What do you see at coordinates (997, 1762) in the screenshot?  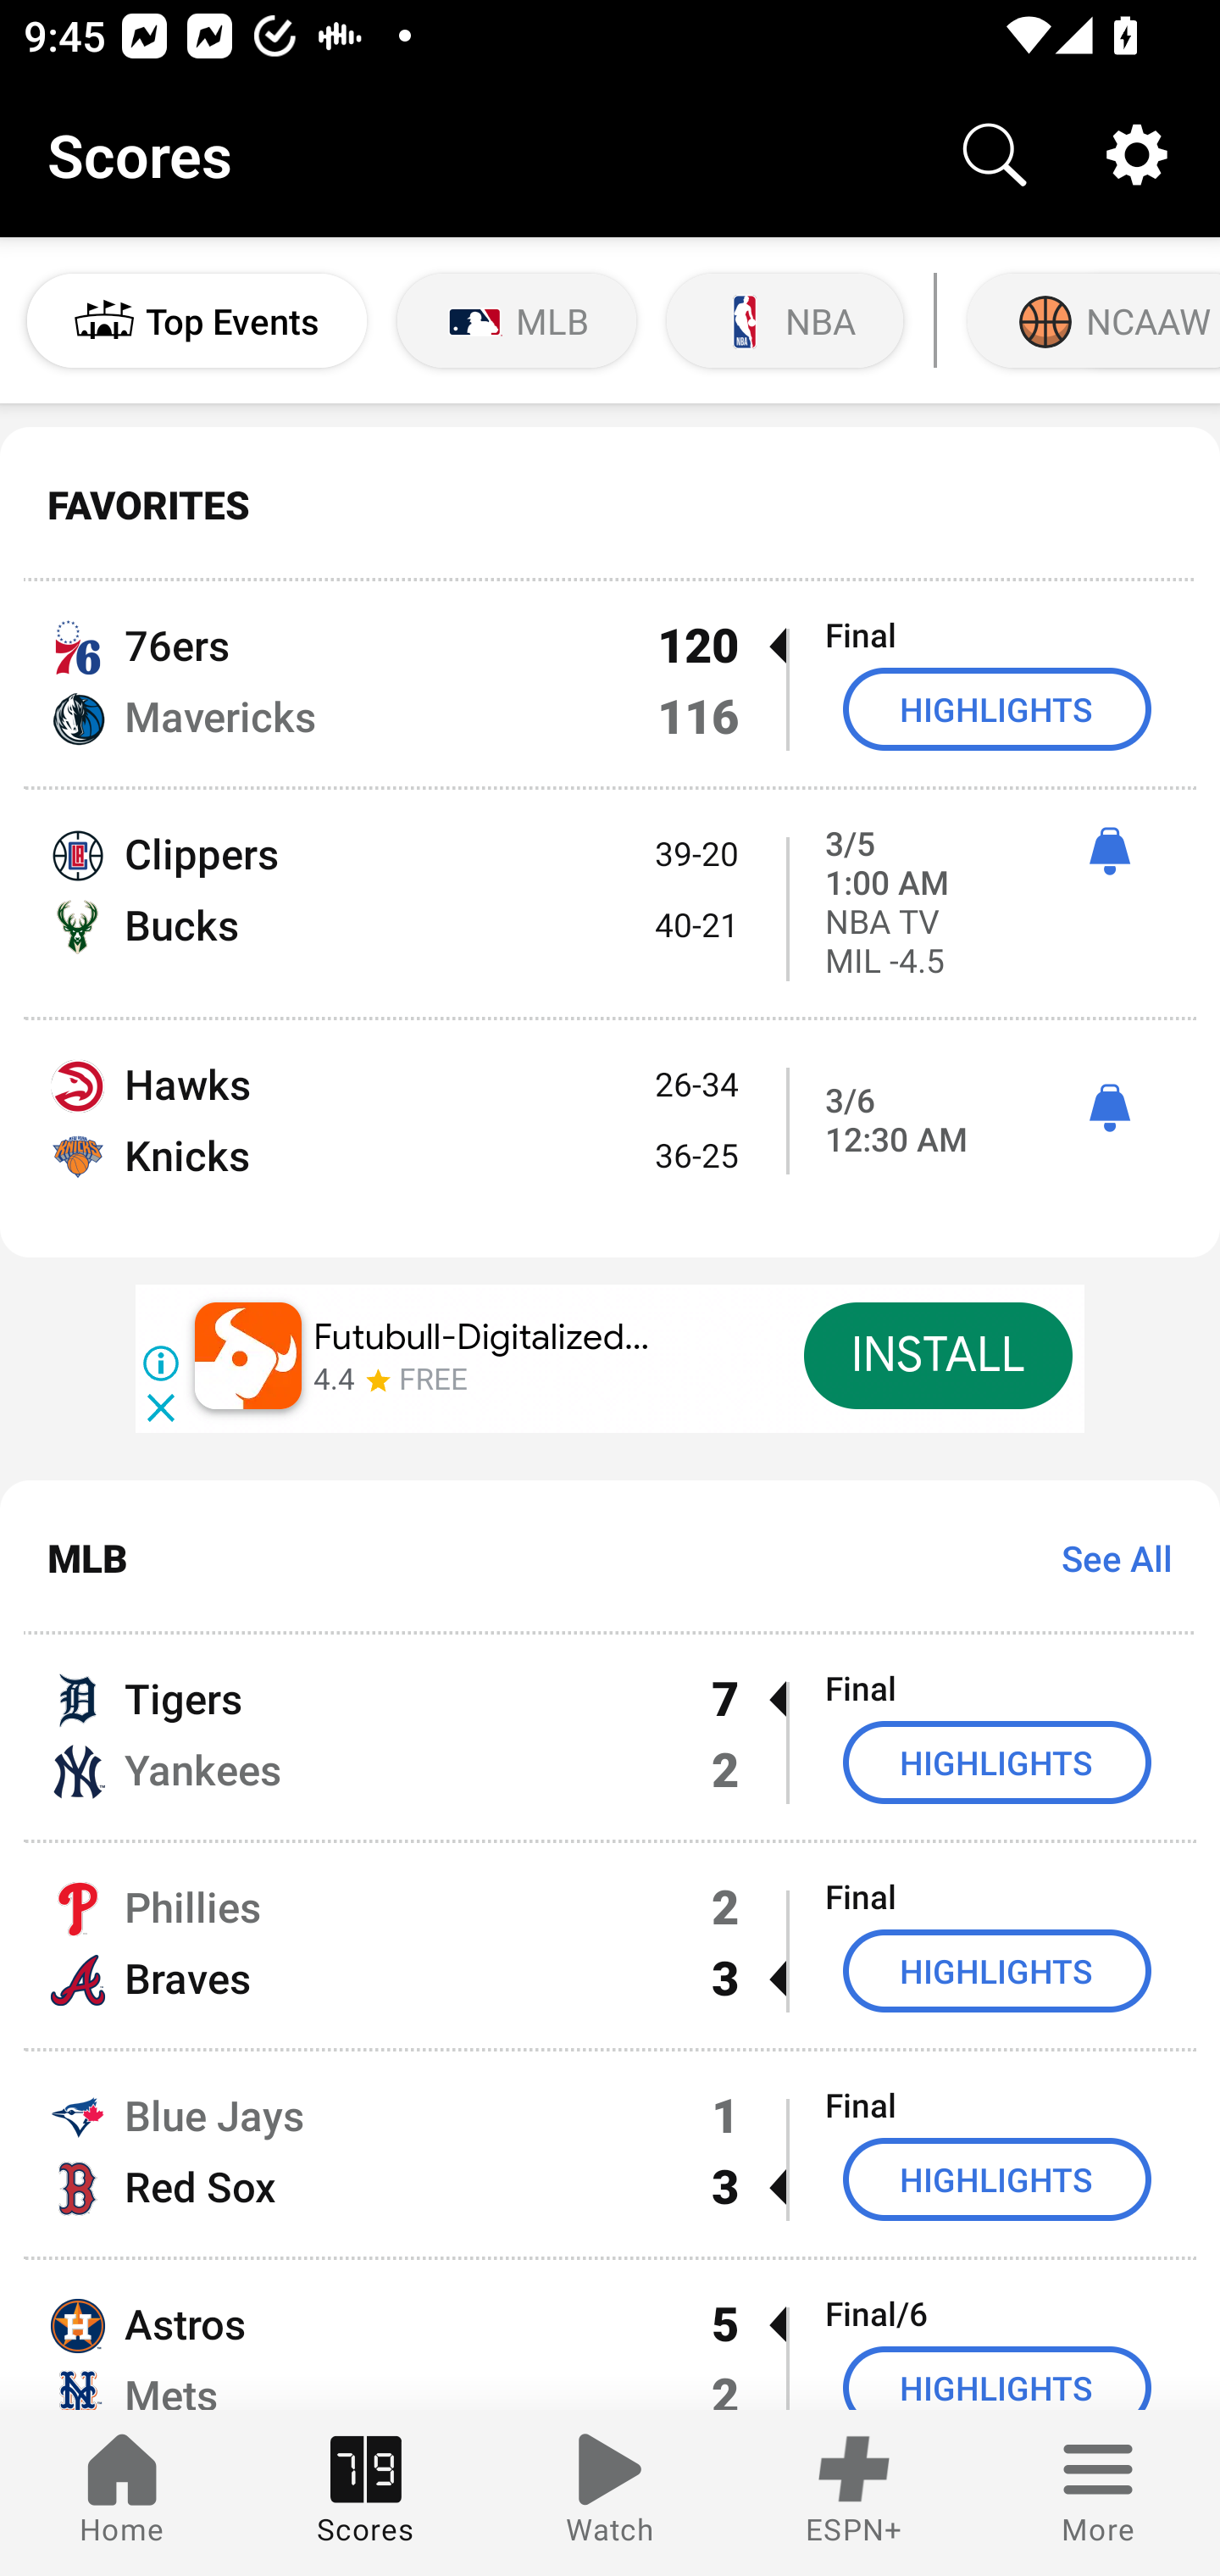 I see `HIGHLIGHTS` at bounding box center [997, 1762].